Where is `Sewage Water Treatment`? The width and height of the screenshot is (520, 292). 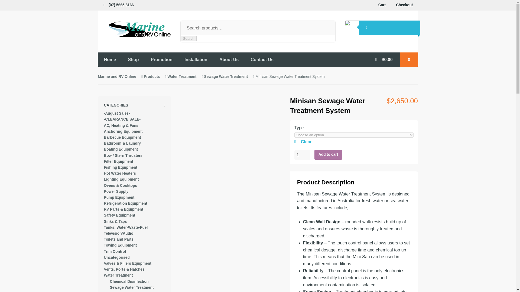
Sewage Water Treatment is located at coordinates (226, 77).